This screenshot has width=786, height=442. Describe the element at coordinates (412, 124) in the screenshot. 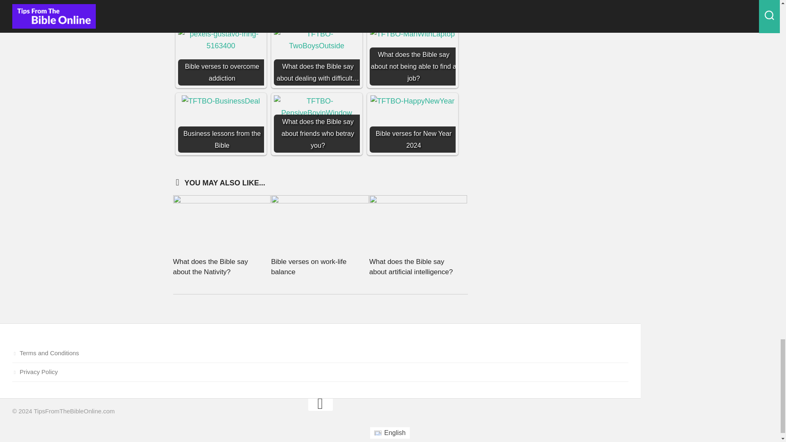

I see `Bible verses for New Year 2024` at that location.